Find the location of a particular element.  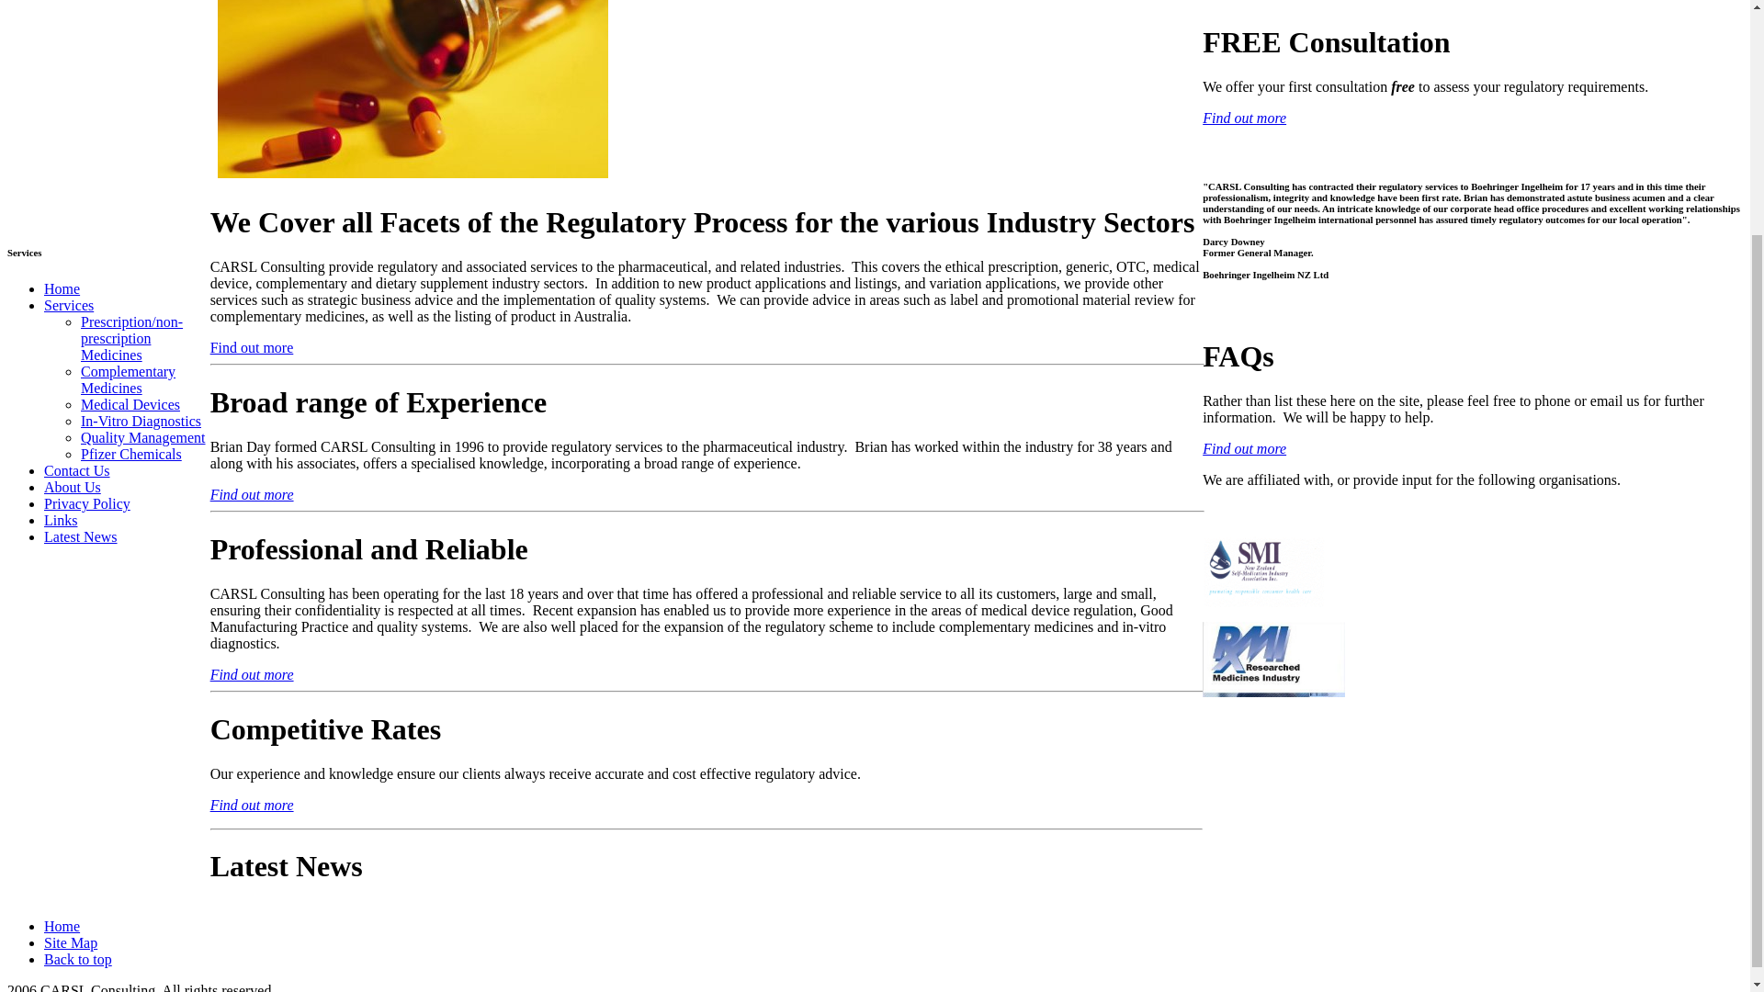

Home is located at coordinates (62, 926).